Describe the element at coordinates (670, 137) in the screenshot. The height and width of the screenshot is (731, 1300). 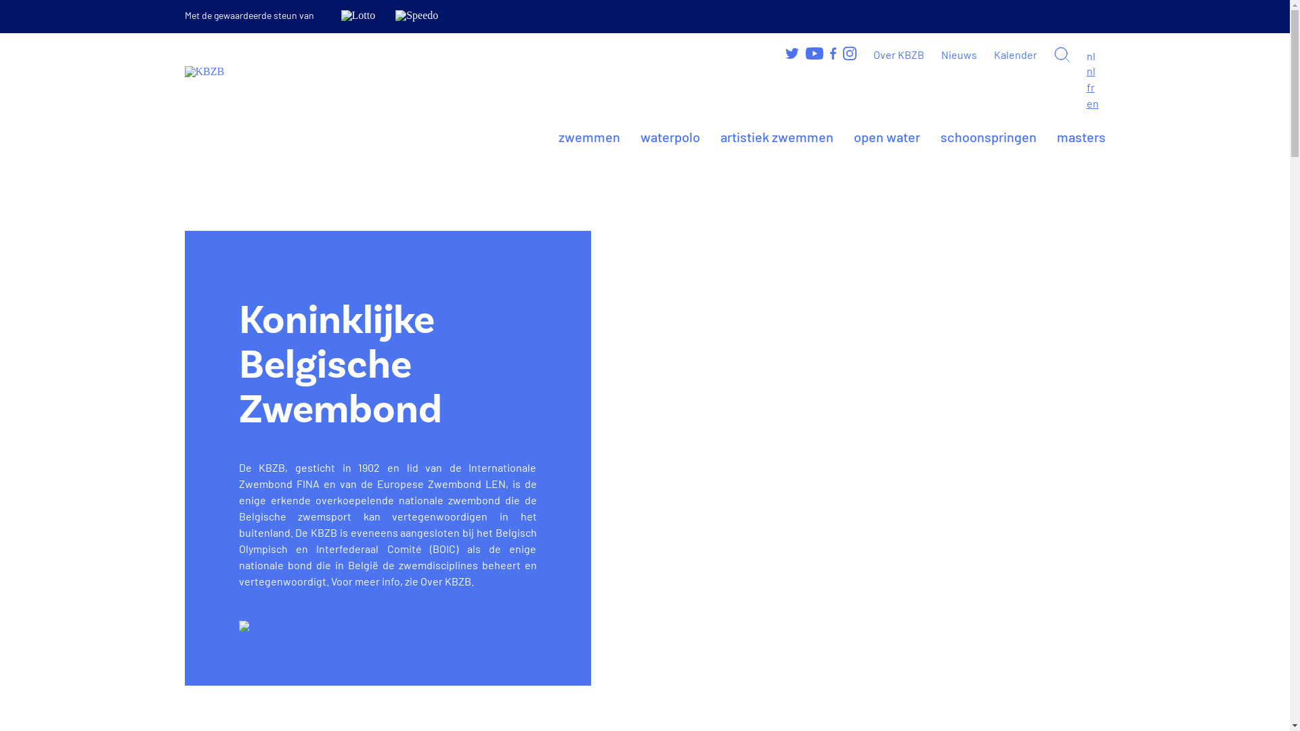
I see `waterpolo` at that location.